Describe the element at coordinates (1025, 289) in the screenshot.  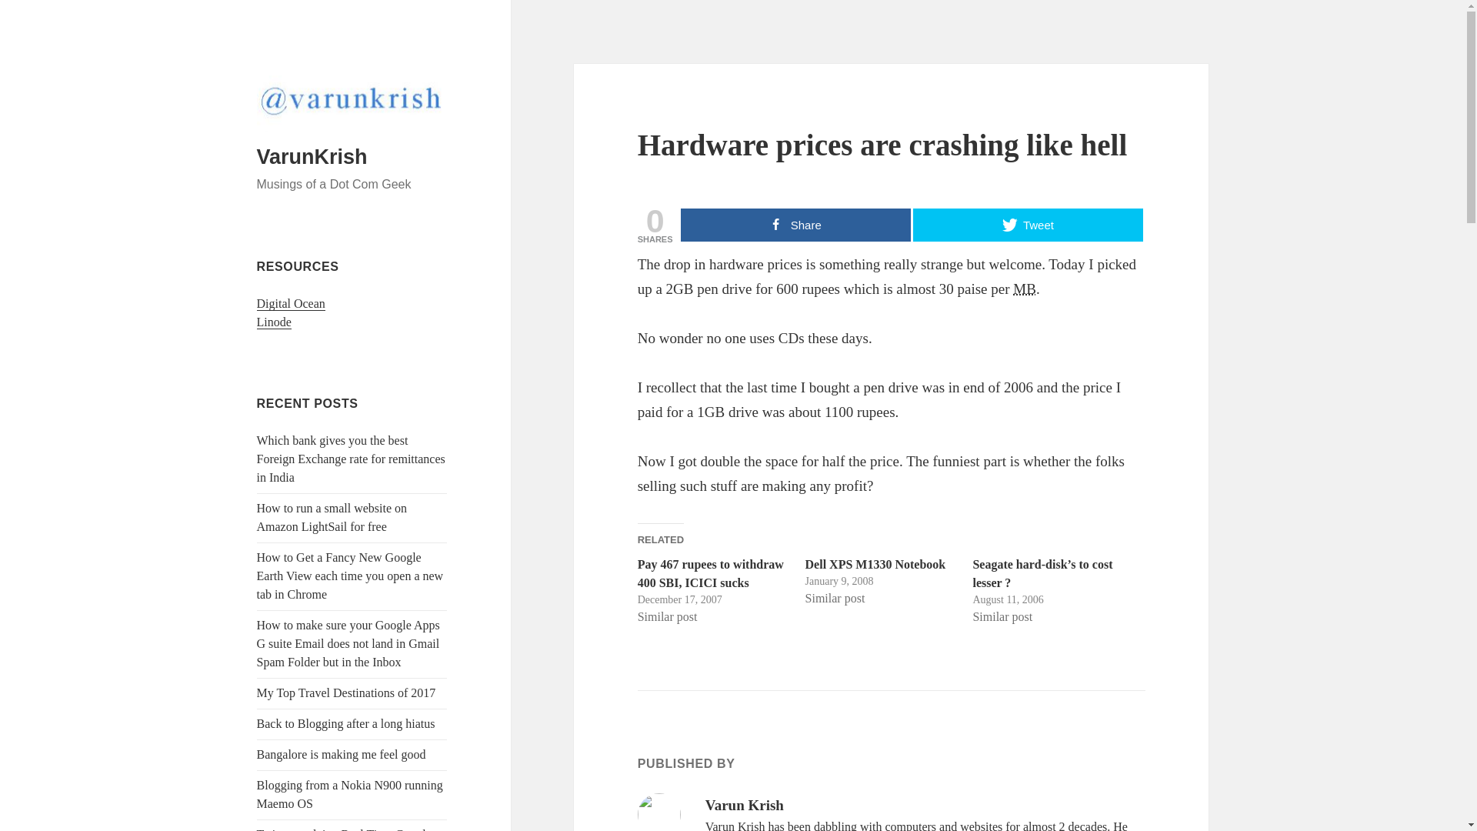
I see `Megabyte` at that location.